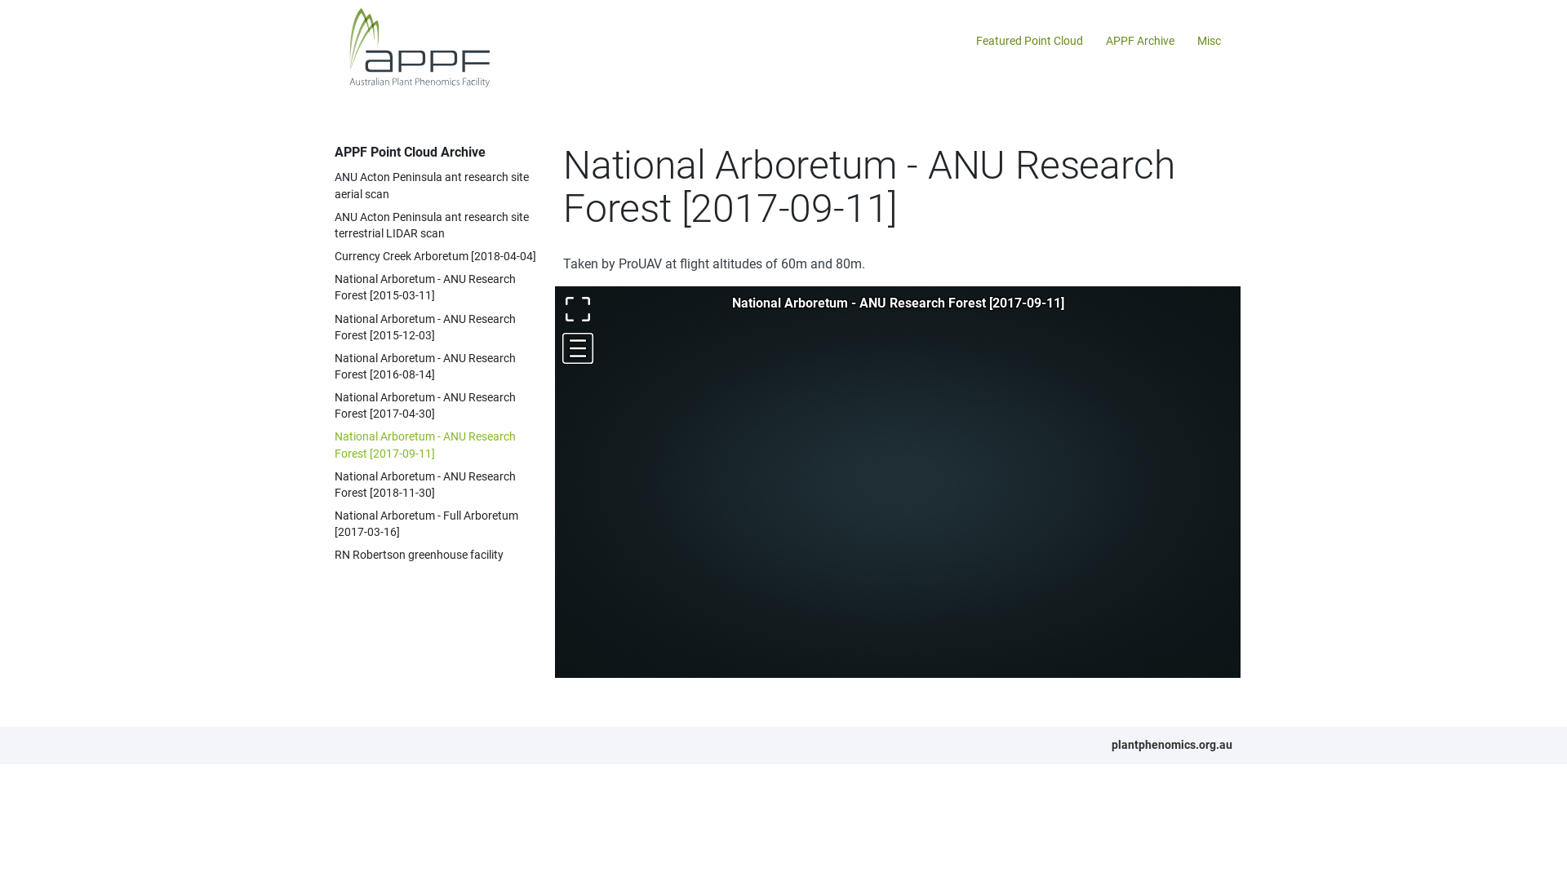 Image resolution: width=1567 pixels, height=881 pixels. I want to click on Circle measurement, so click(697, 417).